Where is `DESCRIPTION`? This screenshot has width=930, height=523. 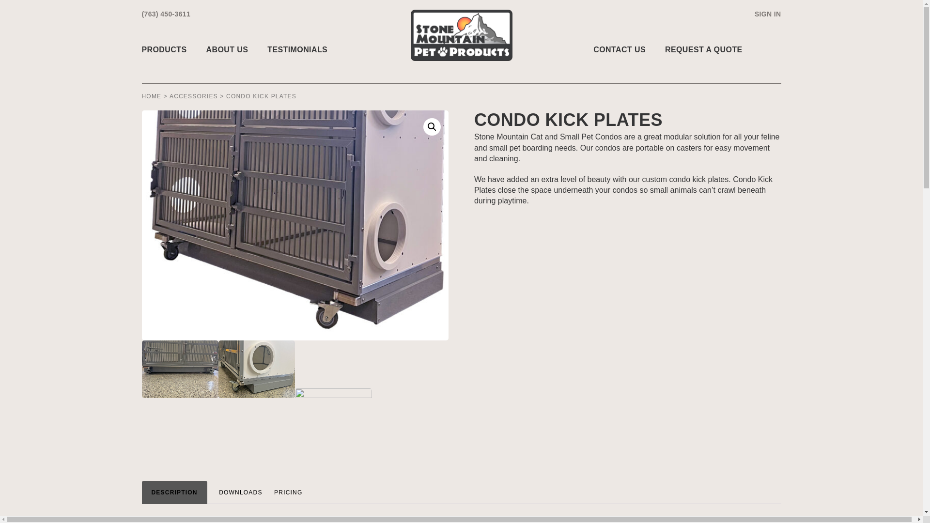 DESCRIPTION is located at coordinates (174, 493).